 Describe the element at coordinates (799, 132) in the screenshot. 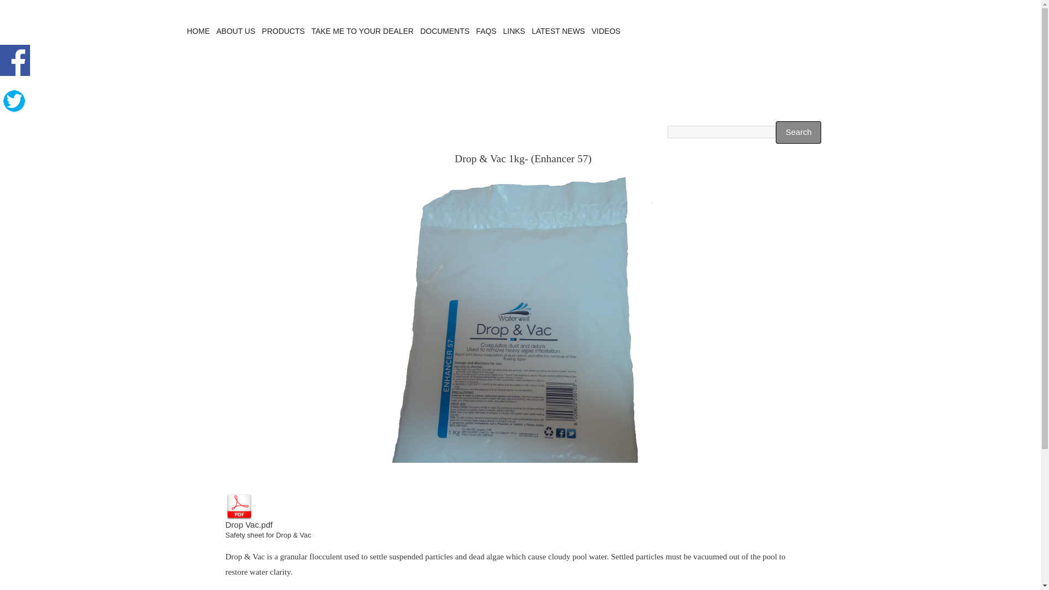

I see `Search` at that location.